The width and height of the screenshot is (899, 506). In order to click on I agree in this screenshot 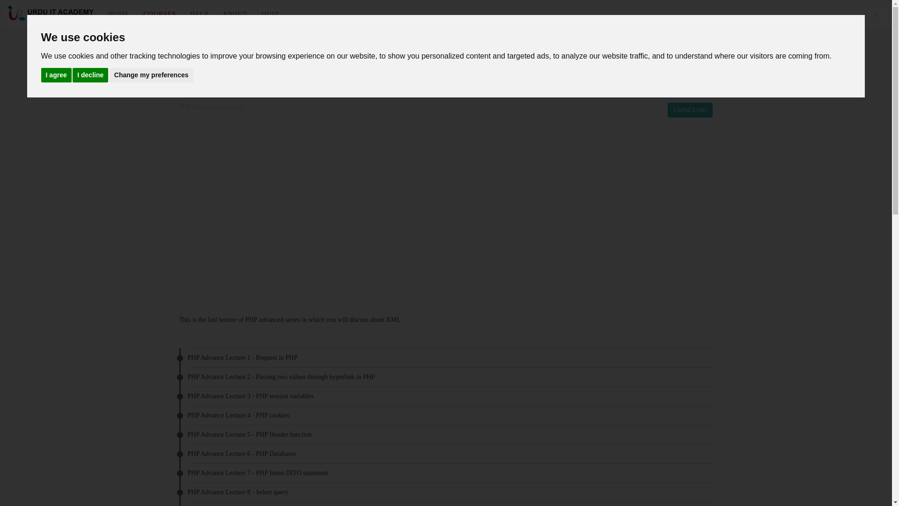, I will do `click(56, 75)`.